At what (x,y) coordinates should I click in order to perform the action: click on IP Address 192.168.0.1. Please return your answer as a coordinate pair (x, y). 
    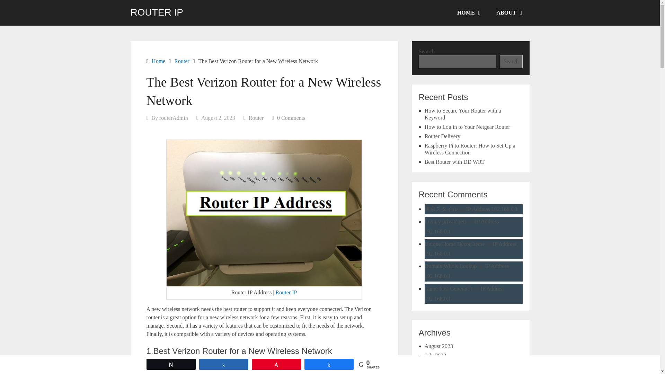
    Looking at the image, I should click on (492, 209).